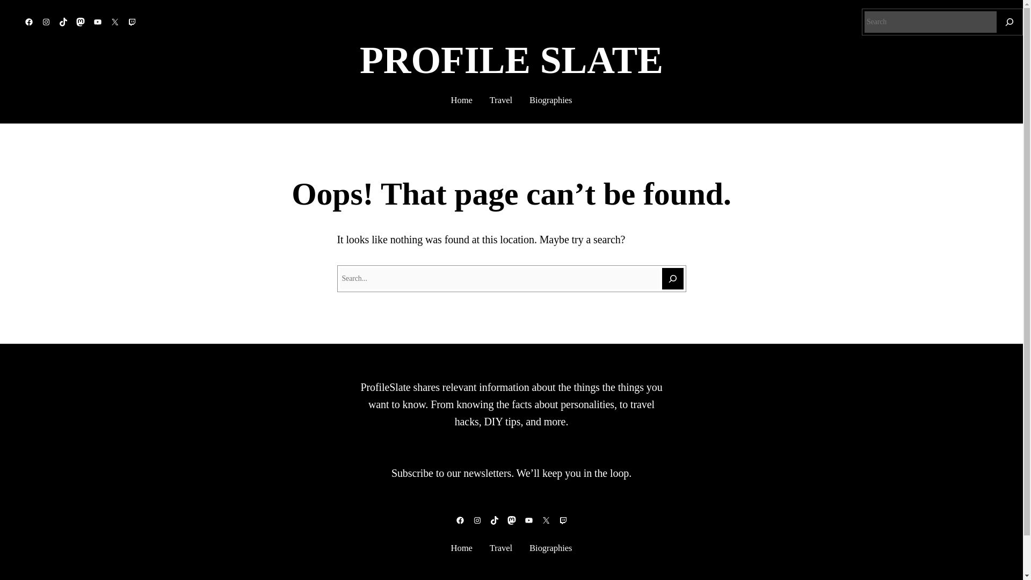 The height and width of the screenshot is (580, 1031). What do you see at coordinates (546, 520) in the screenshot?
I see `X` at bounding box center [546, 520].